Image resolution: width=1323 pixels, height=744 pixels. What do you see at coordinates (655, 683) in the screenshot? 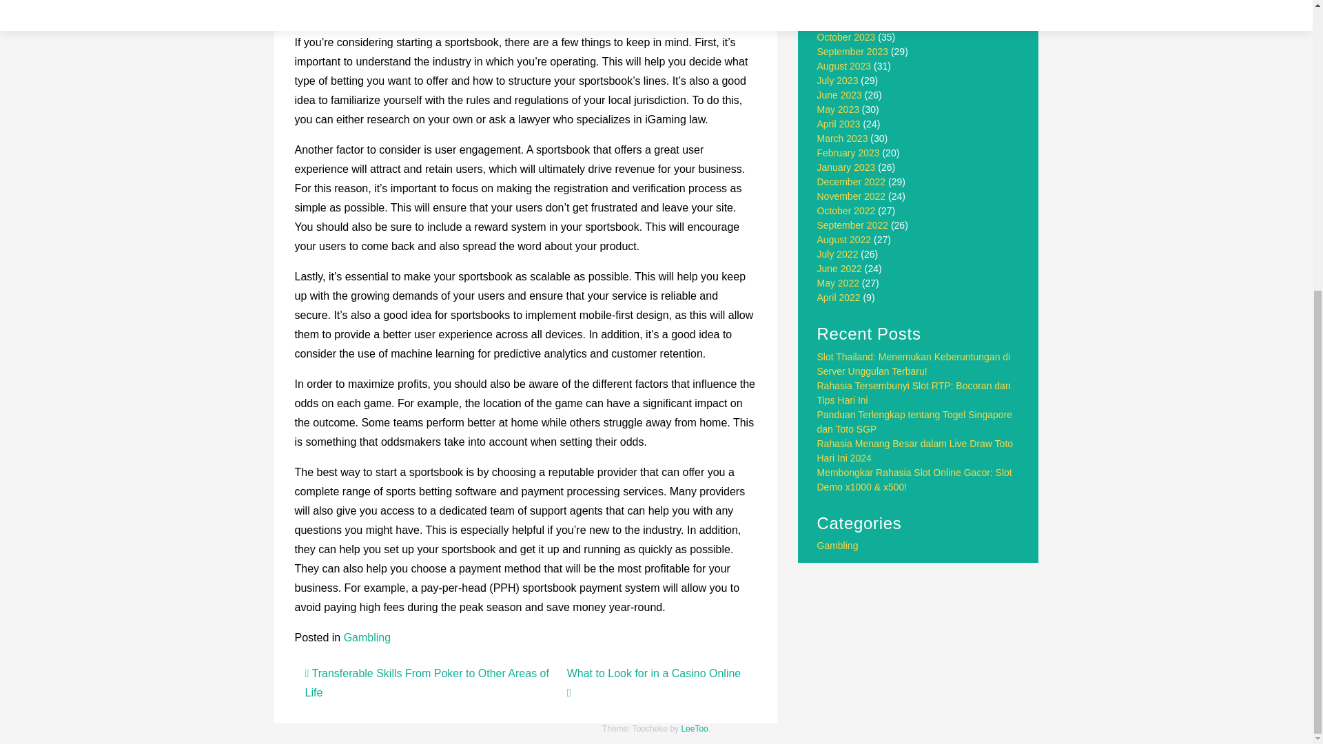
I see `What to Look for in a Casino Online ` at bounding box center [655, 683].